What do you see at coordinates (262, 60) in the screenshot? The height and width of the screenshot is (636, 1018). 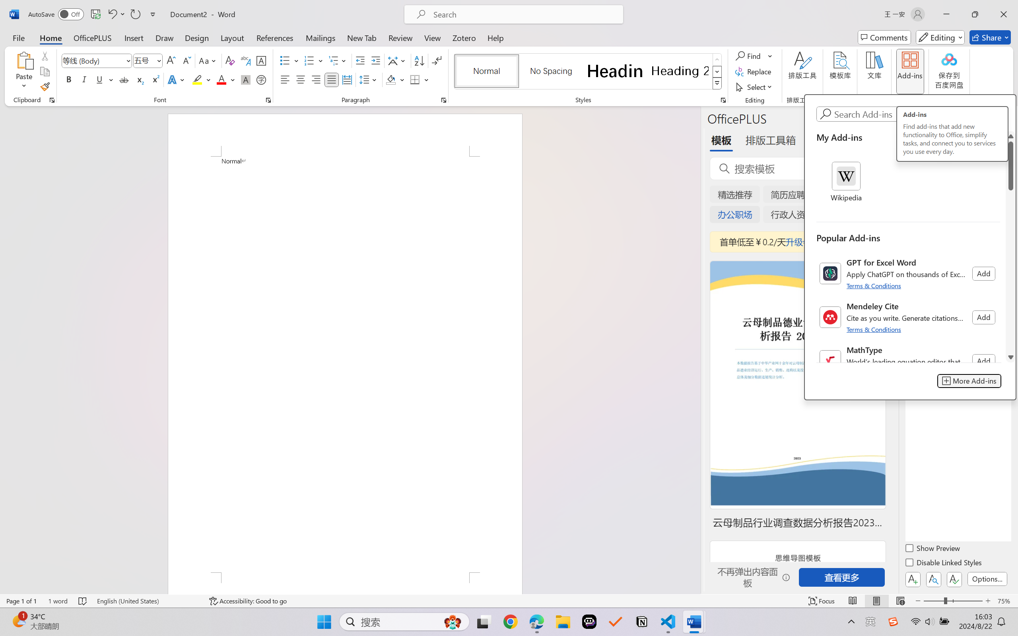 I see `Character Border` at bounding box center [262, 60].